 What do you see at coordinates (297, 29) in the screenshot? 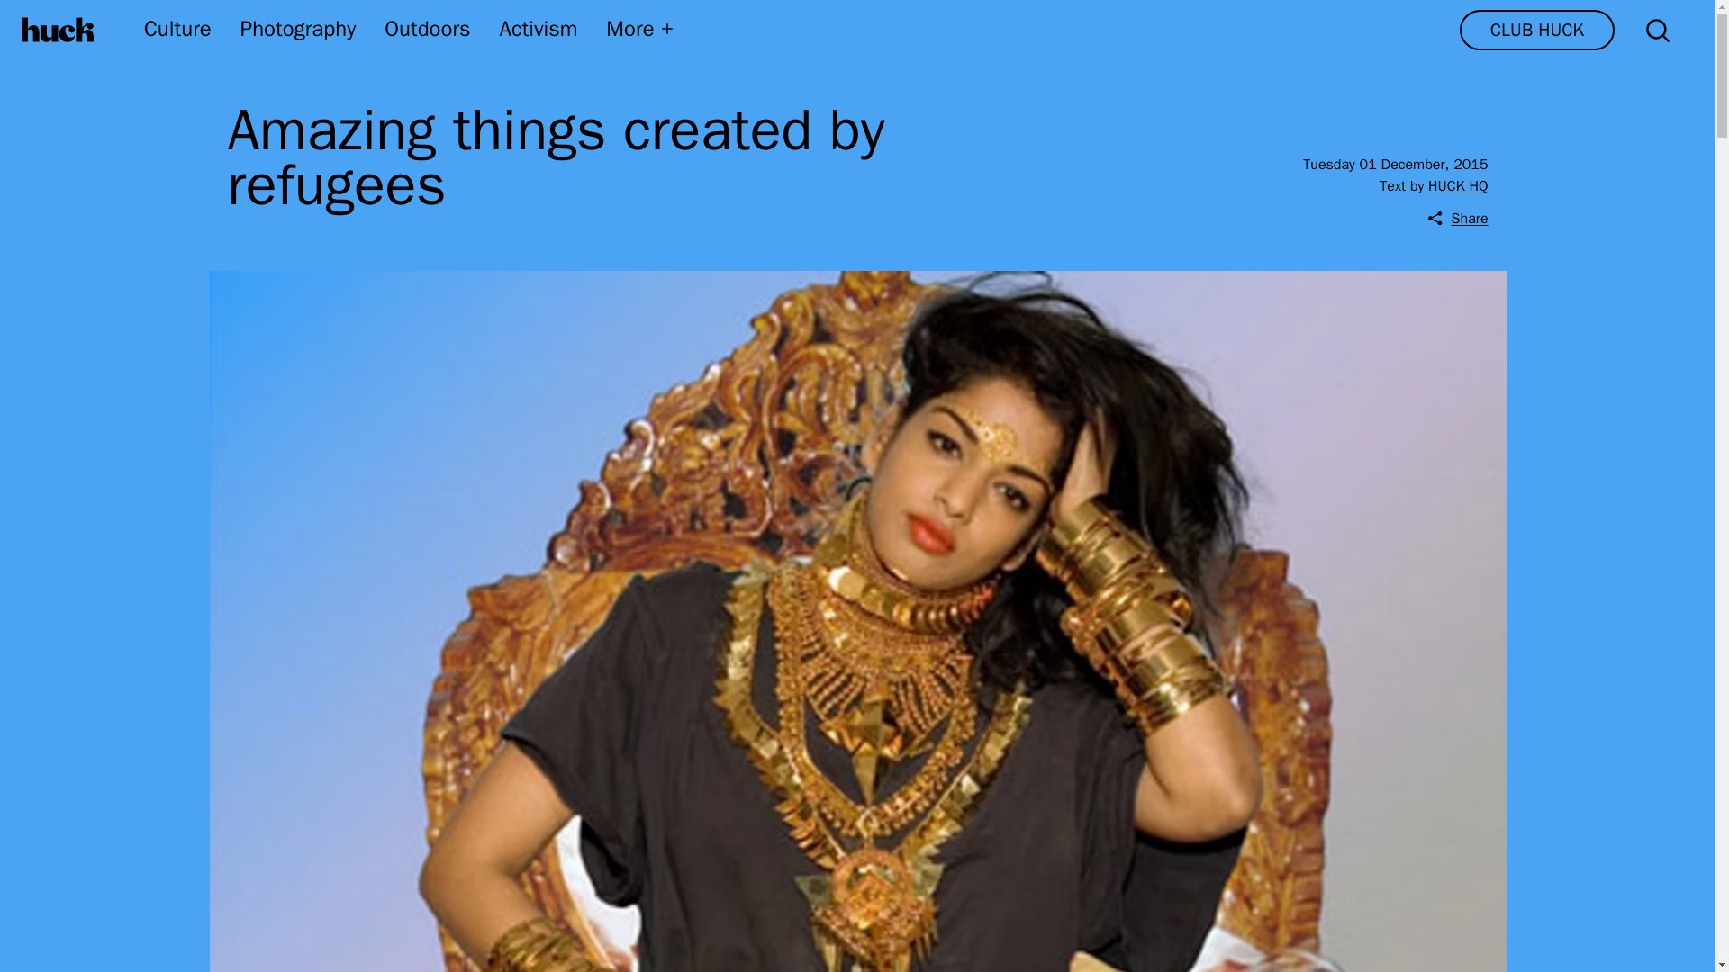
I see `Photography` at bounding box center [297, 29].